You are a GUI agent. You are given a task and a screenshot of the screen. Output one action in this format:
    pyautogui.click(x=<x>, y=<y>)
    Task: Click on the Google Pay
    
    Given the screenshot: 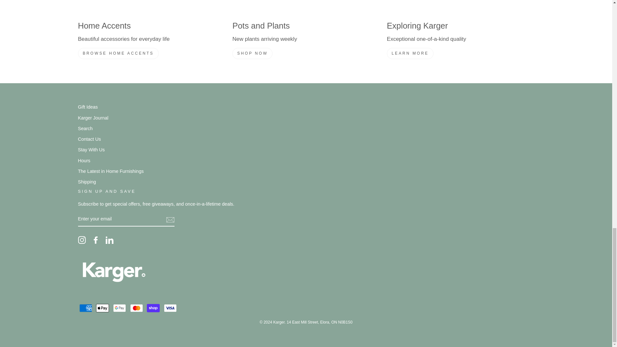 What is the action you would take?
    pyautogui.click(x=119, y=308)
    